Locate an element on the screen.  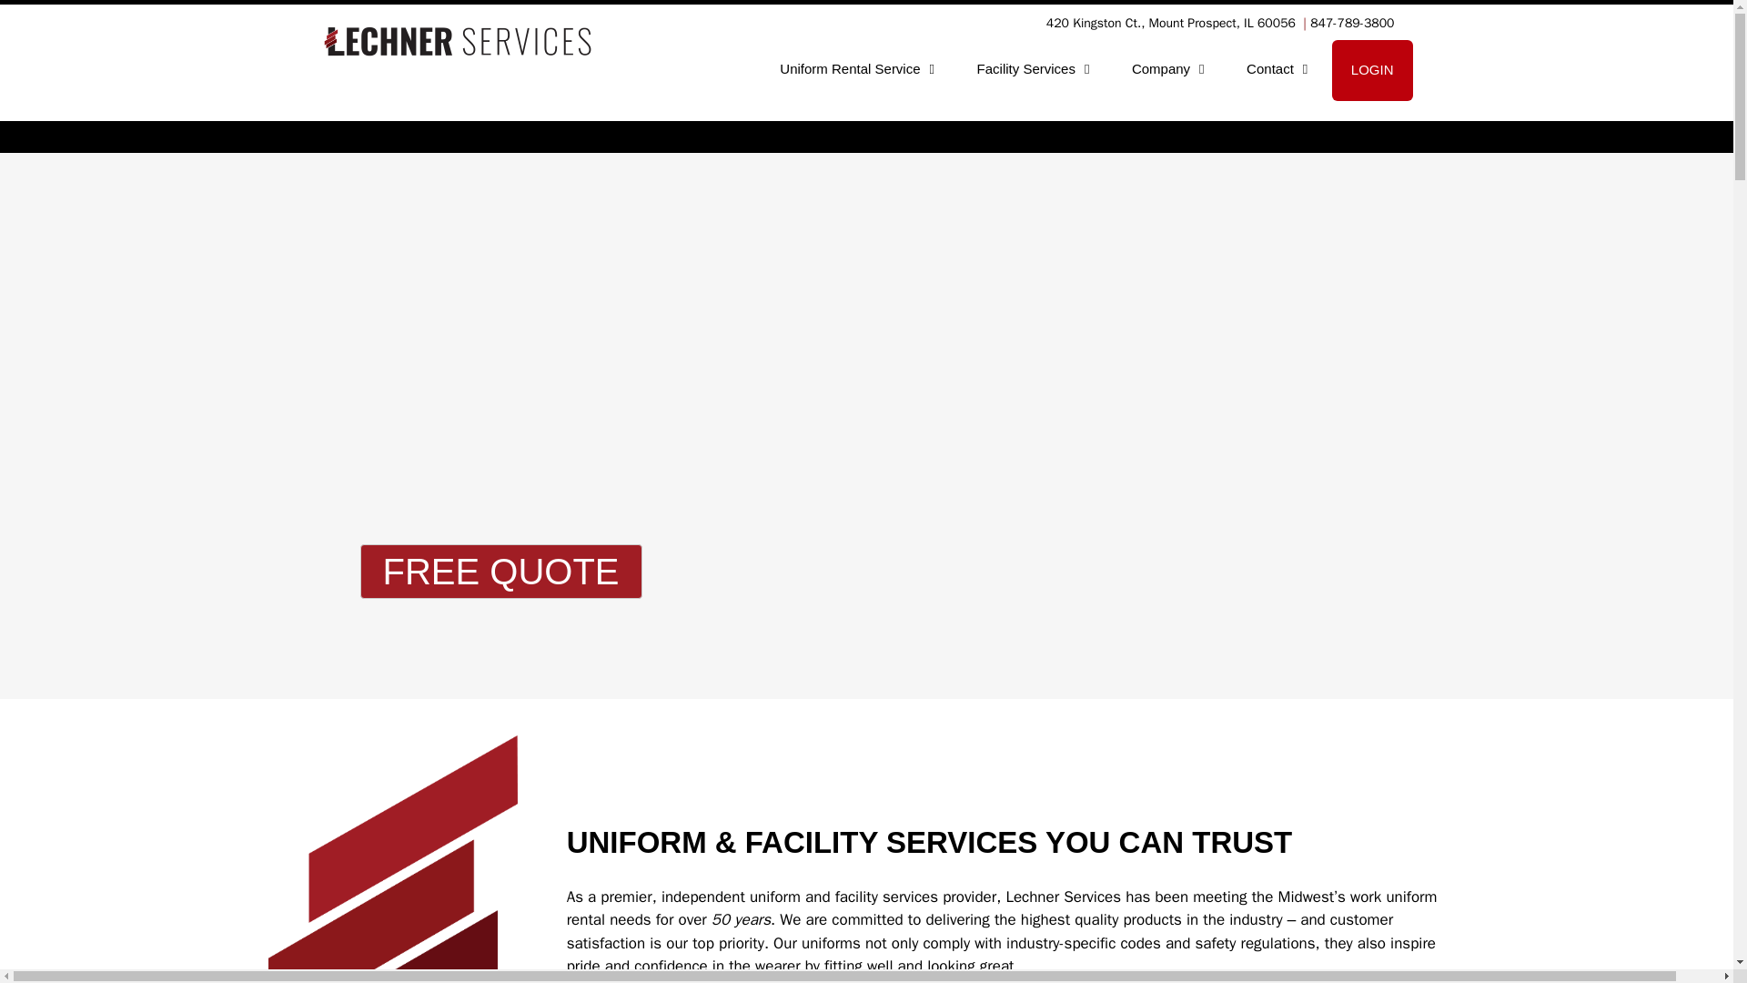
Contact is located at coordinates (1279, 69).